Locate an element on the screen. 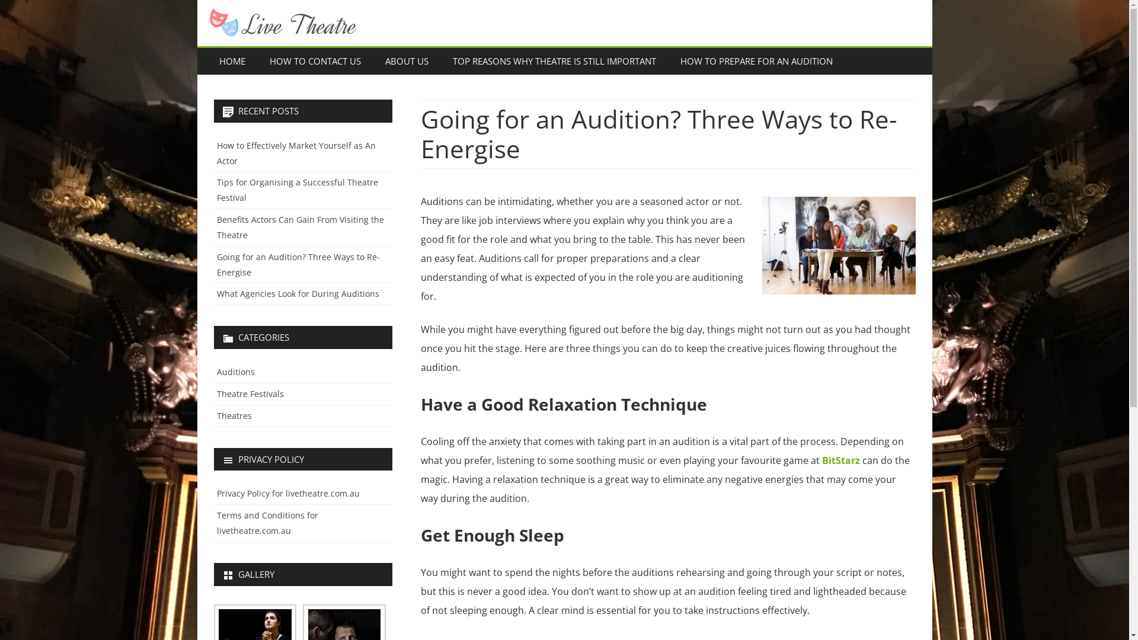 The image size is (1138, 640). How to Effectively Market Yourself as An Actor is located at coordinates (296, 153).